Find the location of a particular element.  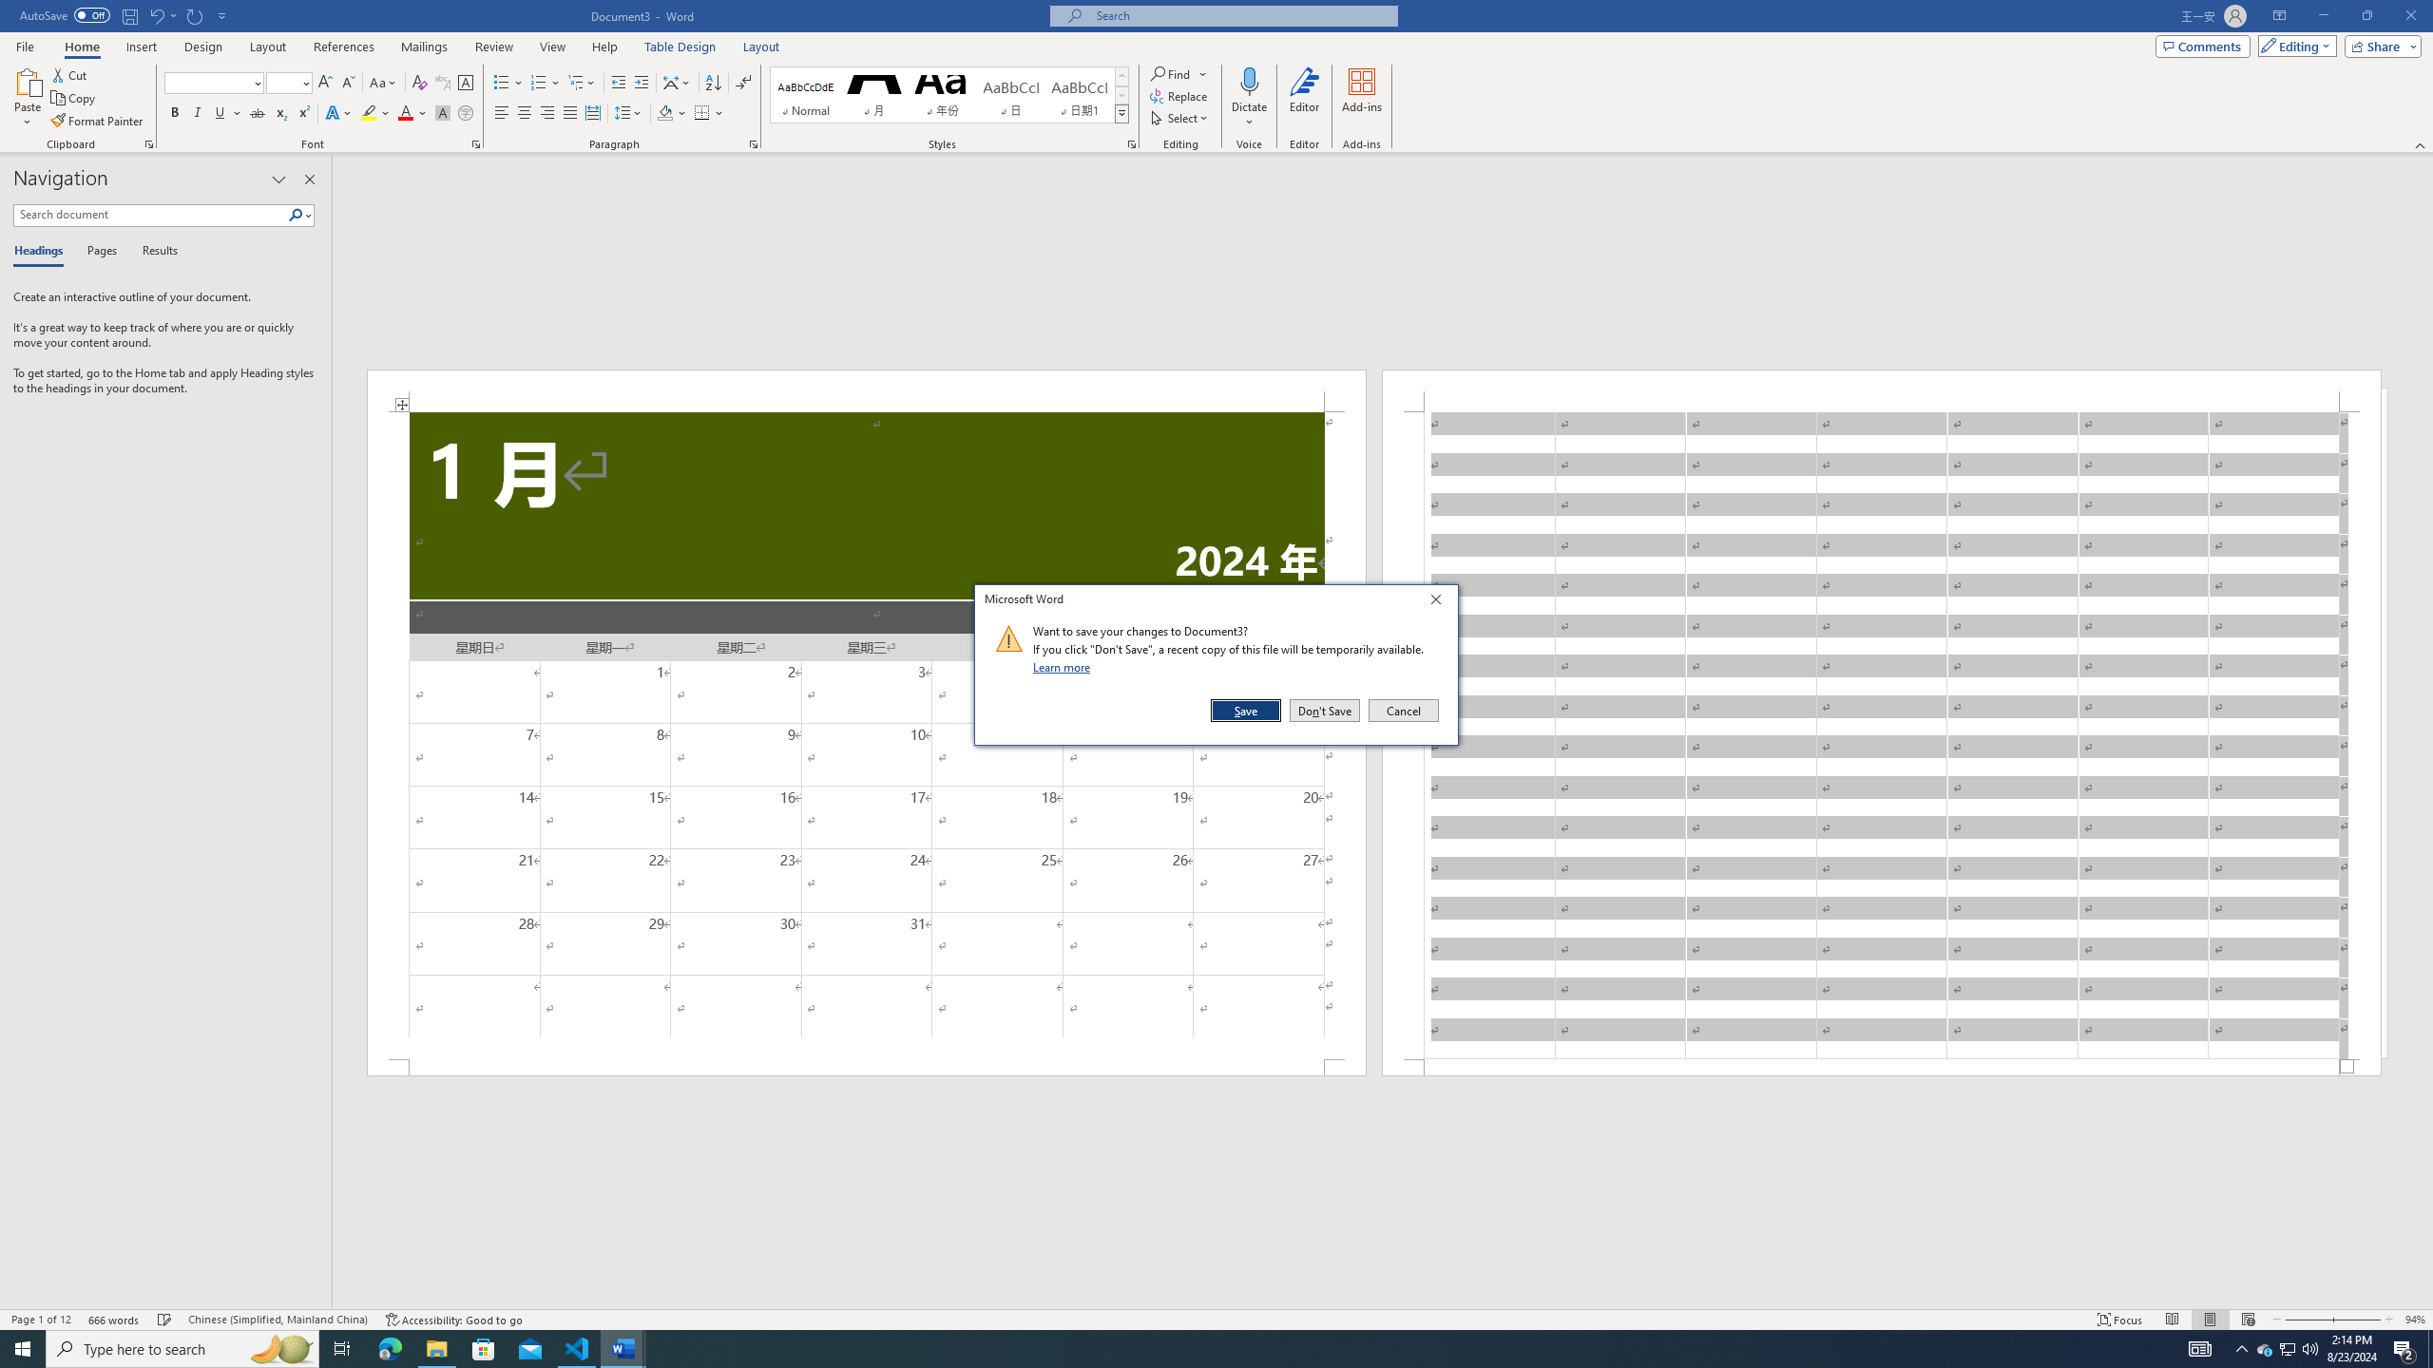

Undo Text Fill Effect is located at coordinates (162, 15).